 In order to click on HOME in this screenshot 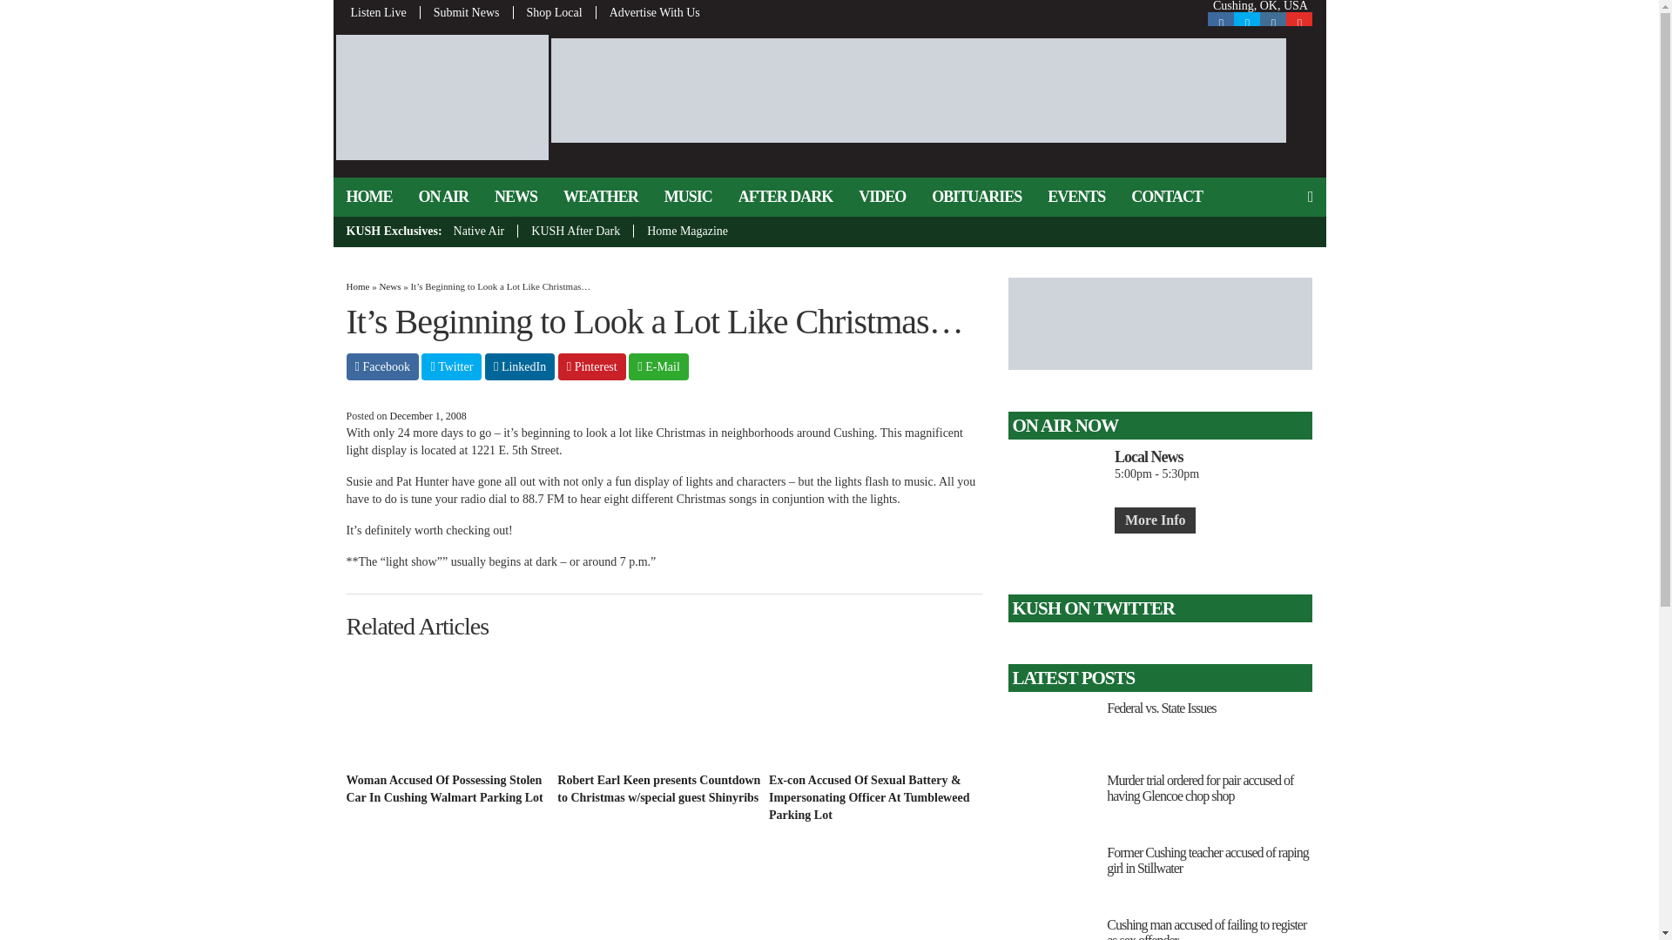, I will do `click(368, 197)`.